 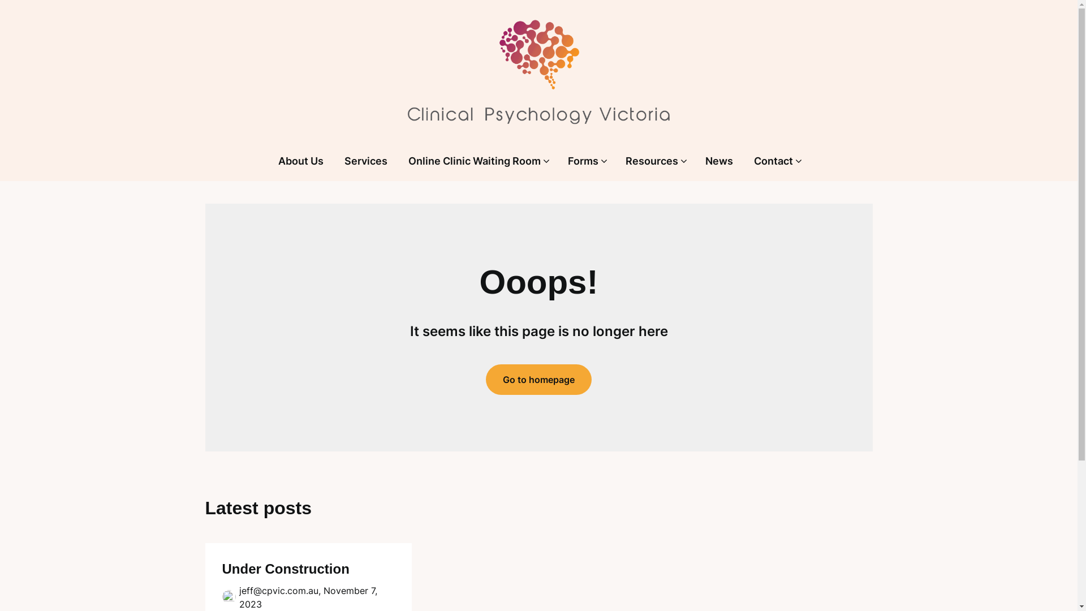 What do you see at coordinates (719, 162) in the screenshot?
I see `News` at bounding box center [719, 162].